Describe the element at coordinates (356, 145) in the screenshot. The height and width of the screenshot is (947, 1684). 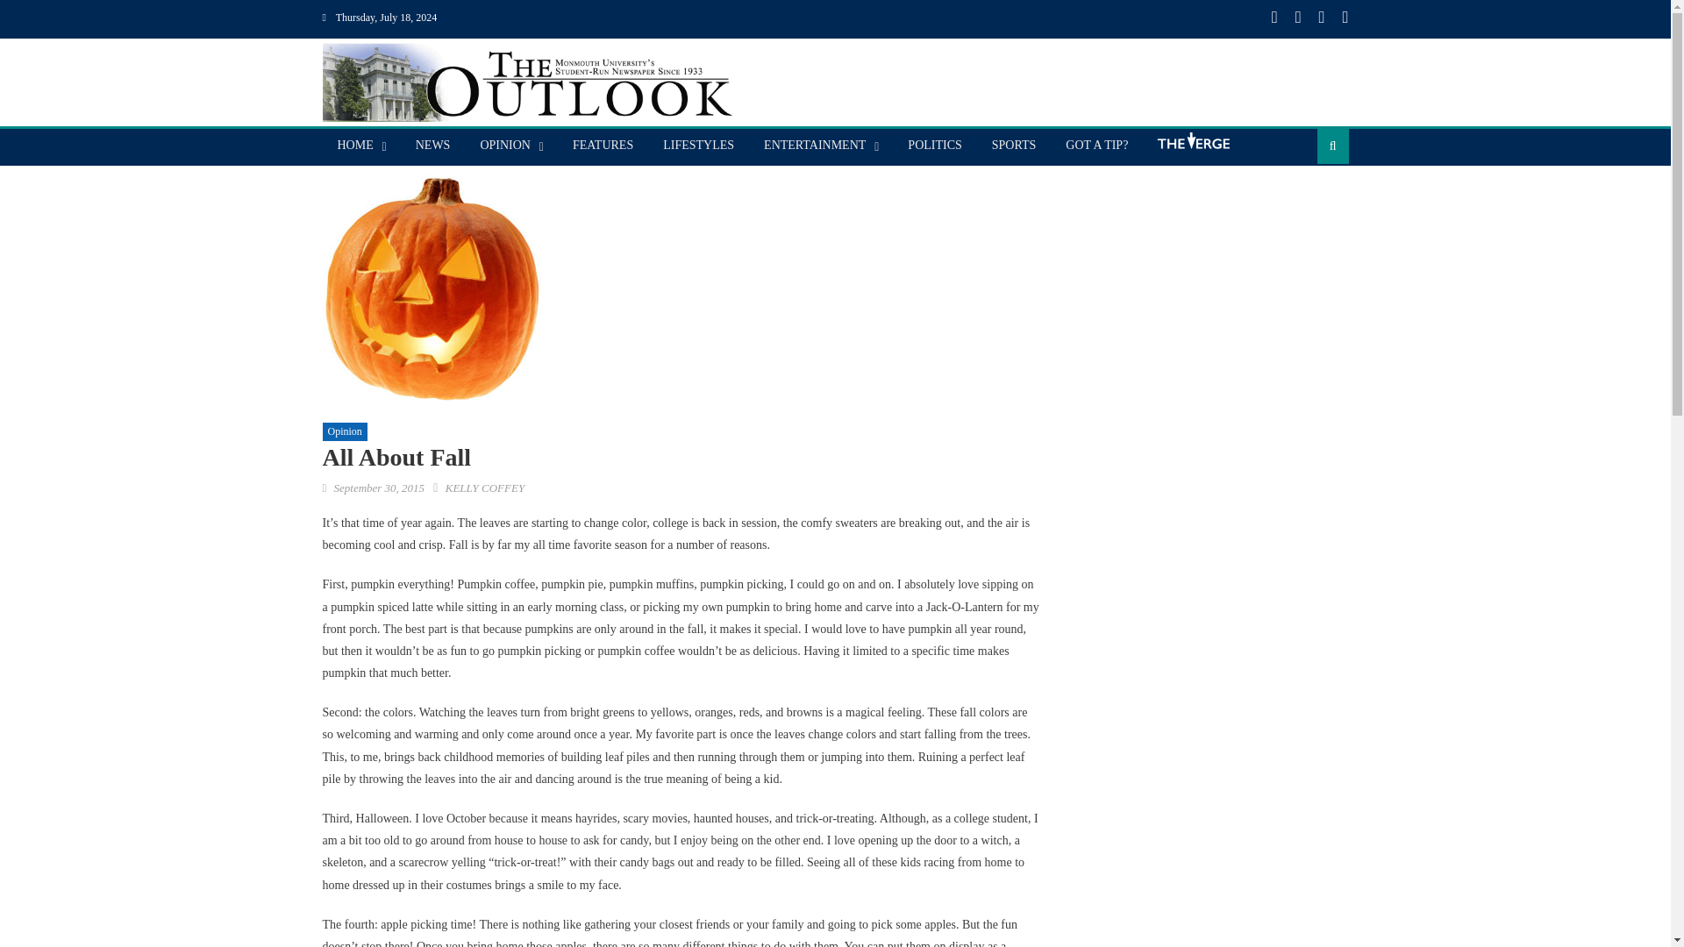
I see `HOME` at that location.